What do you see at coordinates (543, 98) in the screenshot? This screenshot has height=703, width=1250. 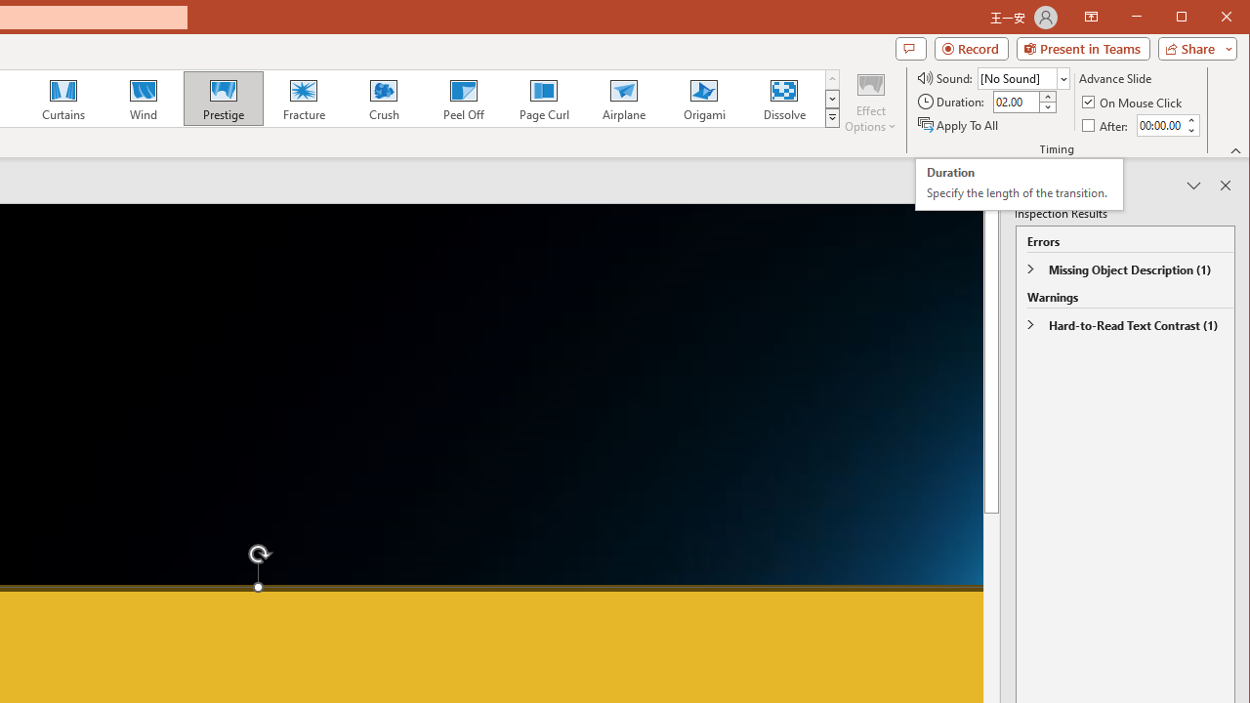 I see `On Mouse Click` at bounding box center [543, 98].